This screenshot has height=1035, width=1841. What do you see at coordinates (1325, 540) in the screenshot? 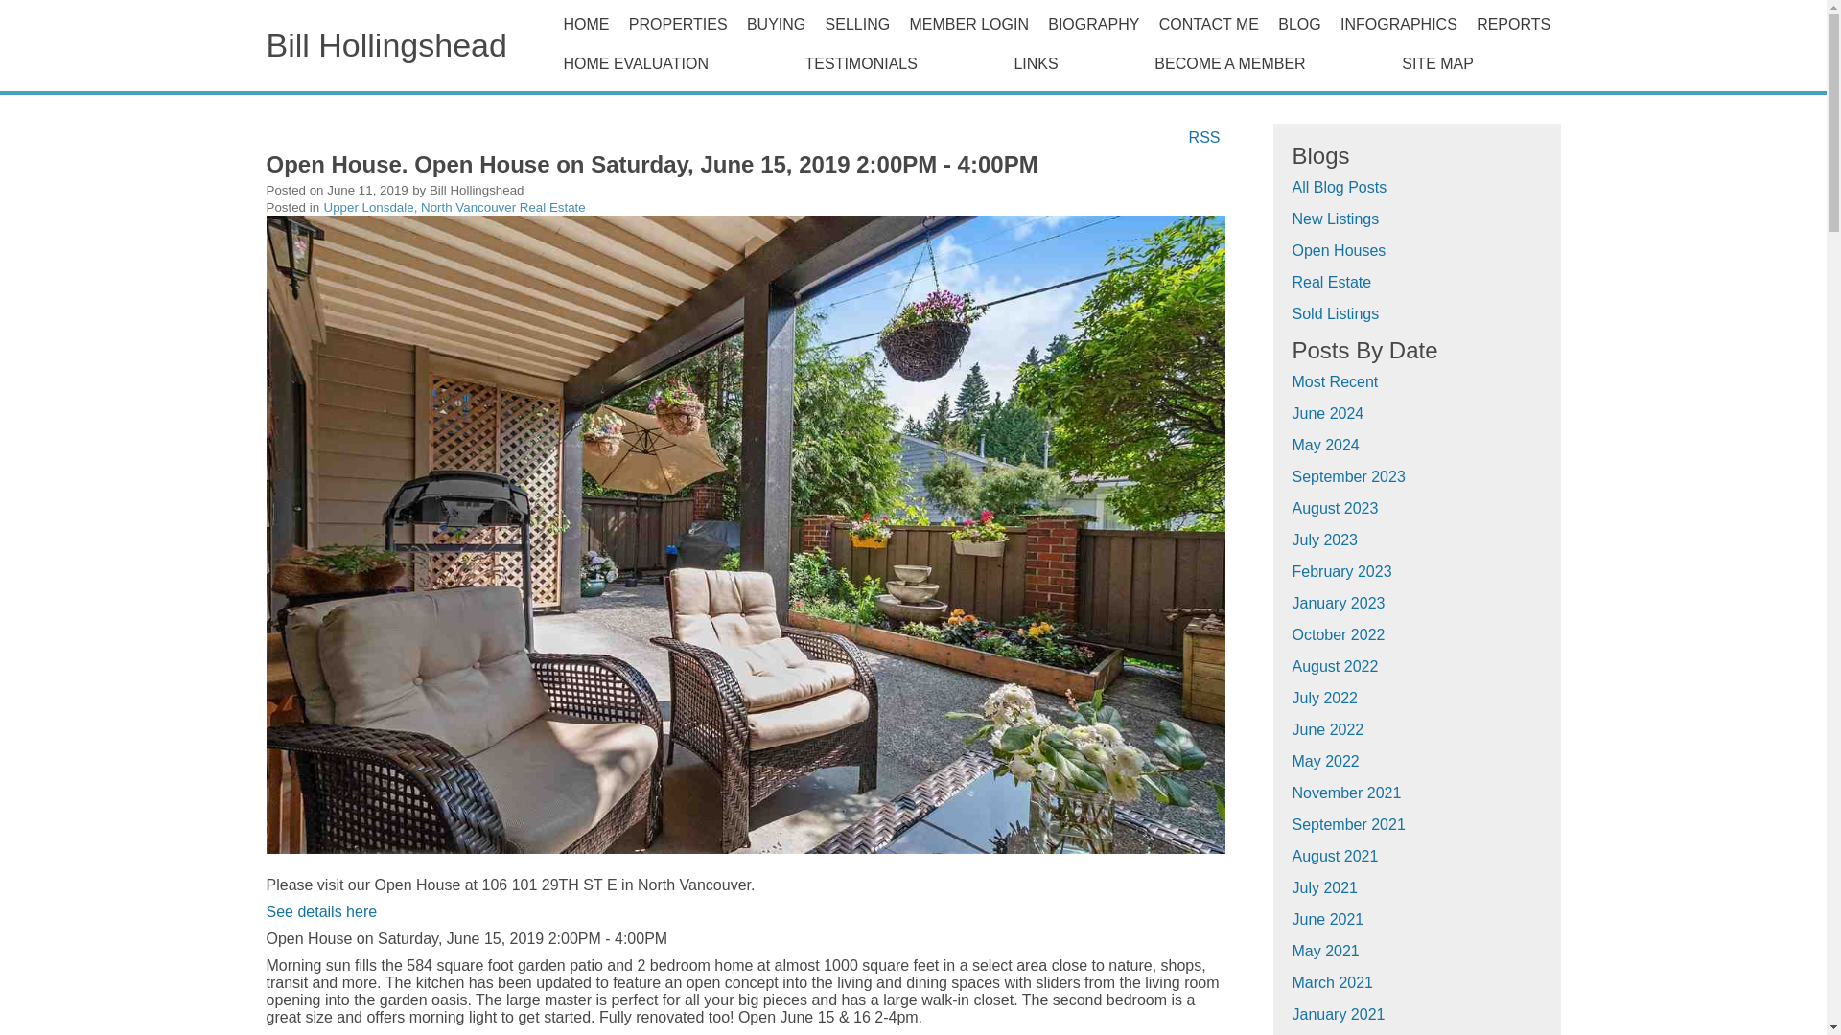
I see `July 2023` at bounding box center [1325, 540].